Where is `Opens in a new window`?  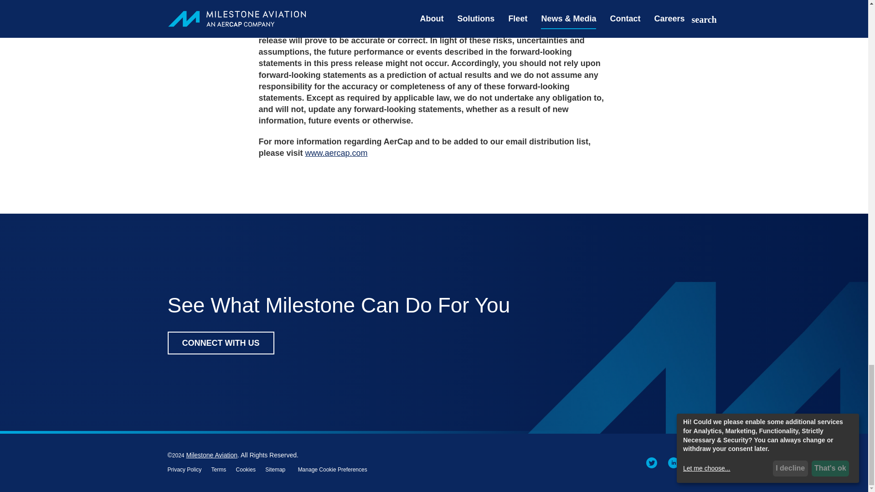
Opens in a new window is located at coordinates (246, 469).